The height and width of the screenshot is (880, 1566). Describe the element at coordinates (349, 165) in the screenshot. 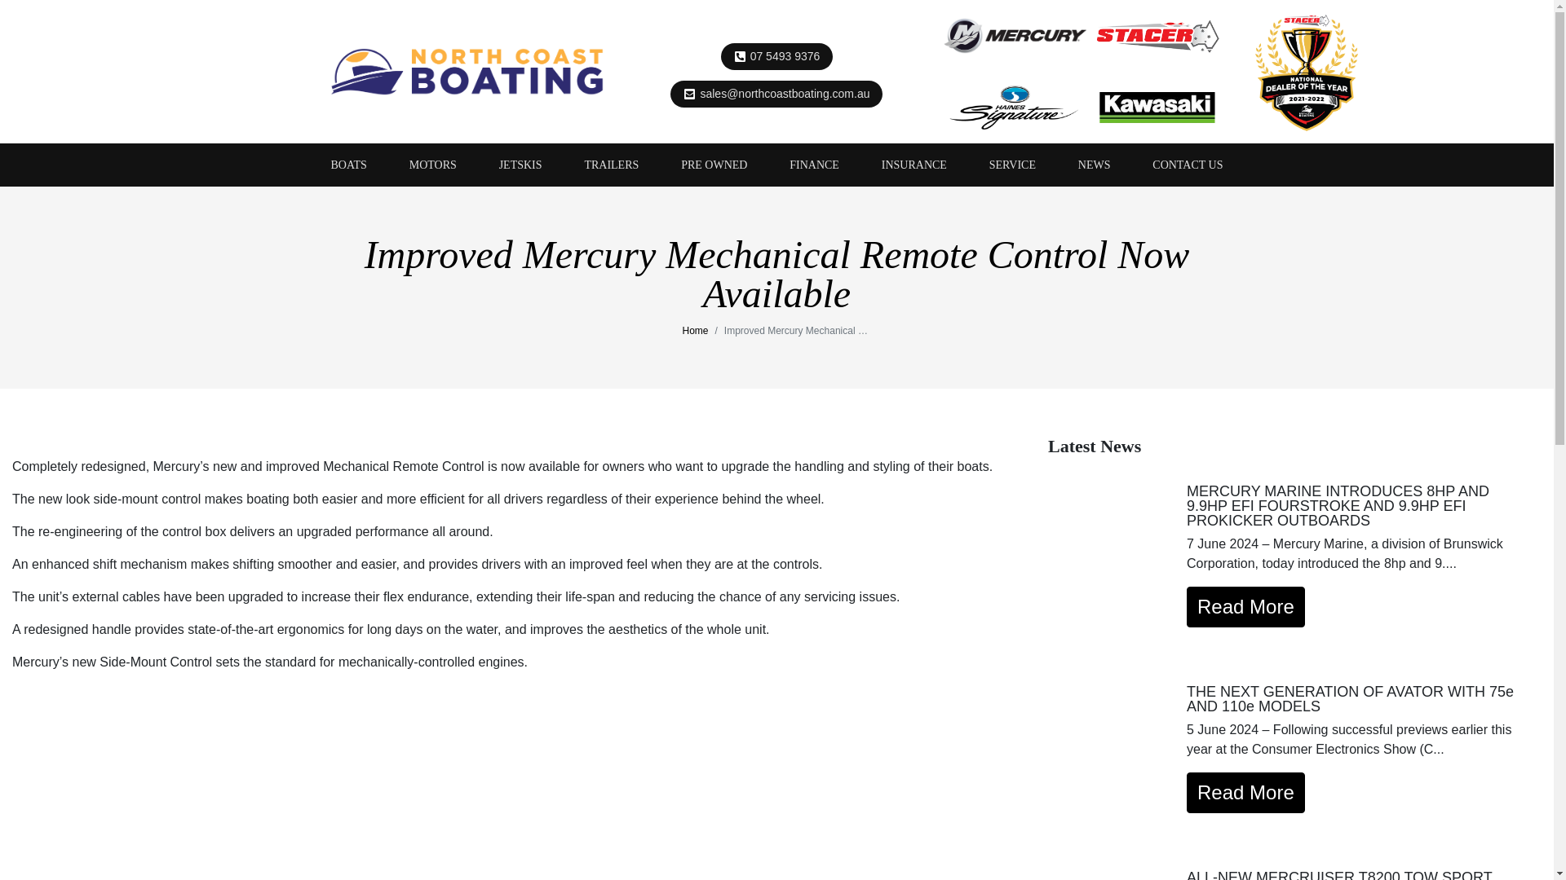

I see `BOATS` at that location.